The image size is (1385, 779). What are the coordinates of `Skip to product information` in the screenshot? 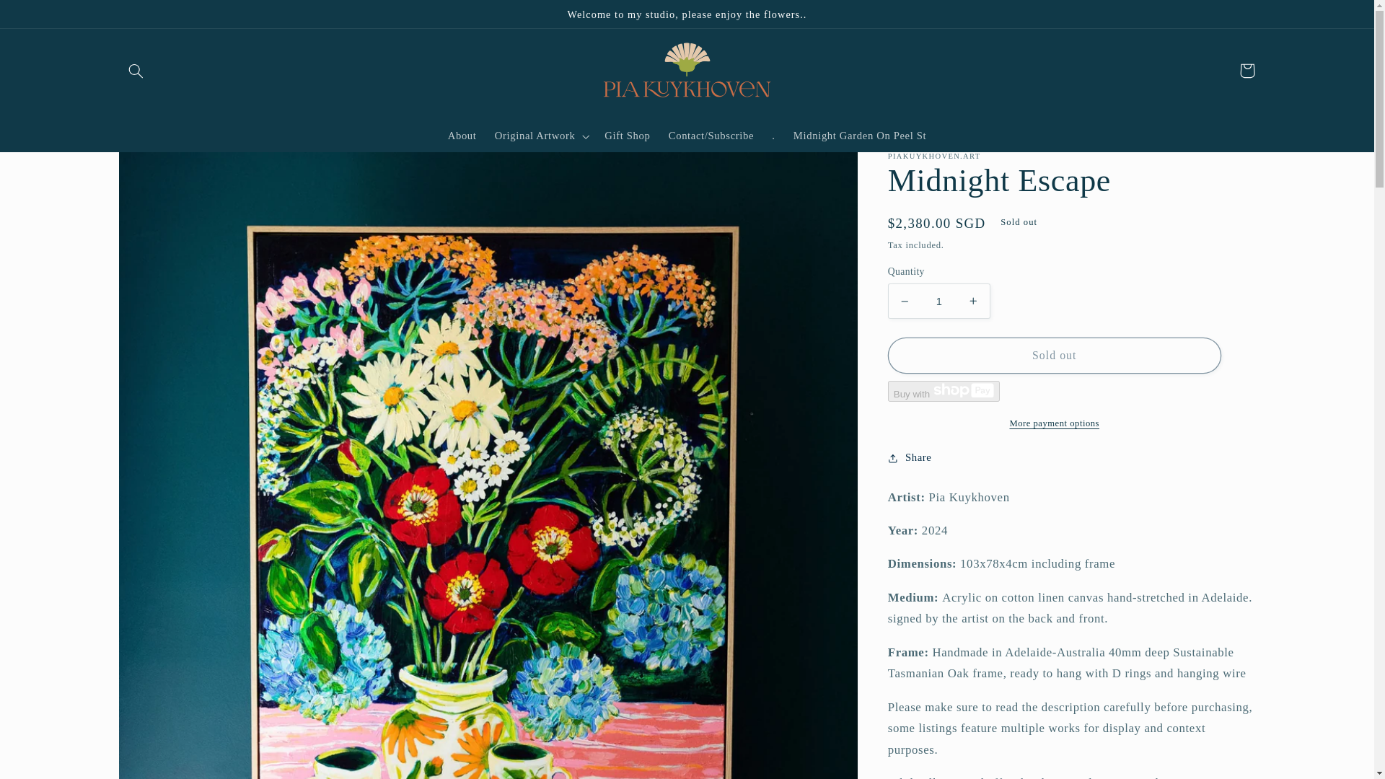 It's located at (164, 169).